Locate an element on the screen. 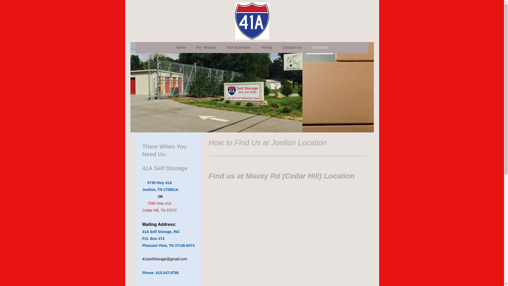  Contact Us is located at coordinates (292, 48).